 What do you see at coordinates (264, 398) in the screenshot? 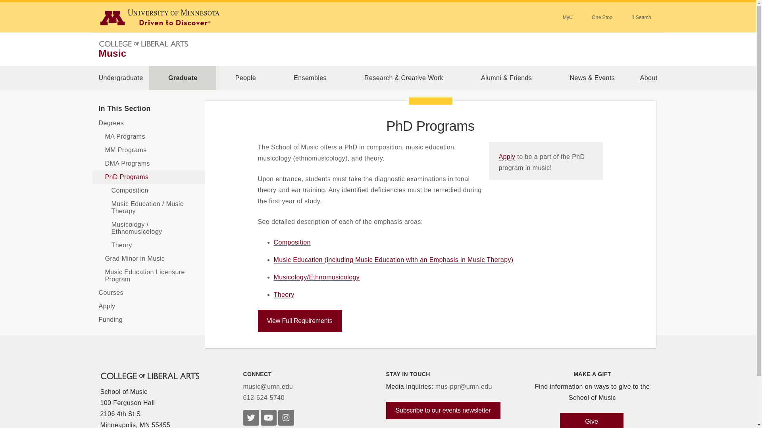
I see `612-624-5740` at bounding box center [264, 398].